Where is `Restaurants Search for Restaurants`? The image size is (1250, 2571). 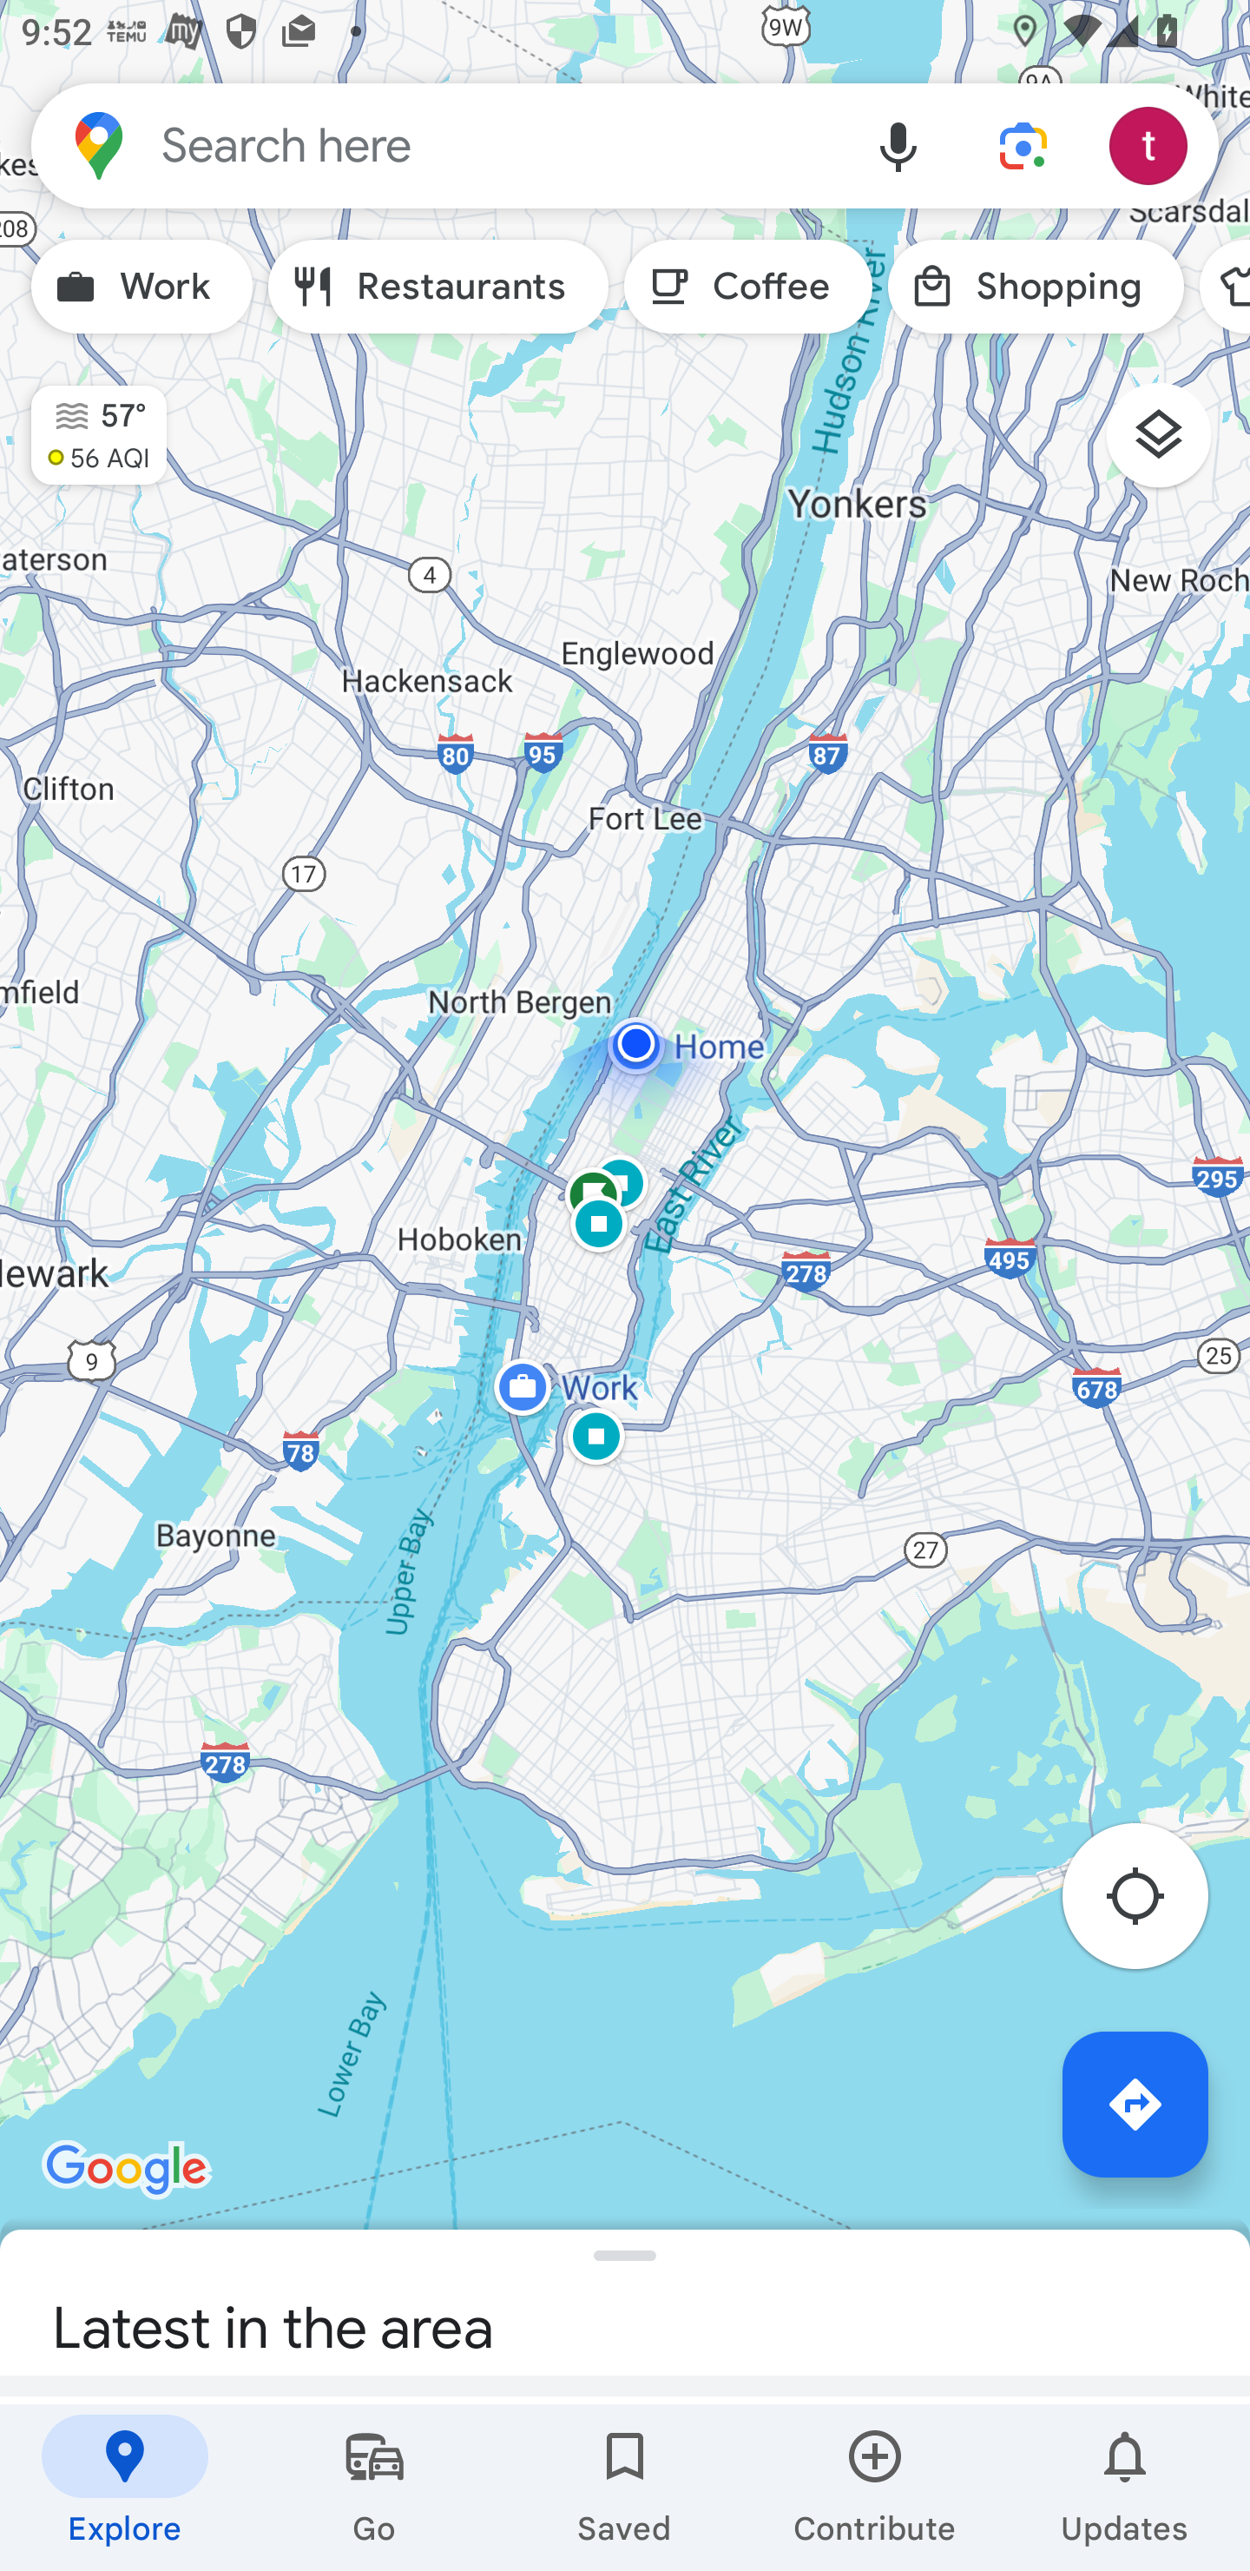
Restaurants Search for Restaurants is located at coordinates (438, 287).